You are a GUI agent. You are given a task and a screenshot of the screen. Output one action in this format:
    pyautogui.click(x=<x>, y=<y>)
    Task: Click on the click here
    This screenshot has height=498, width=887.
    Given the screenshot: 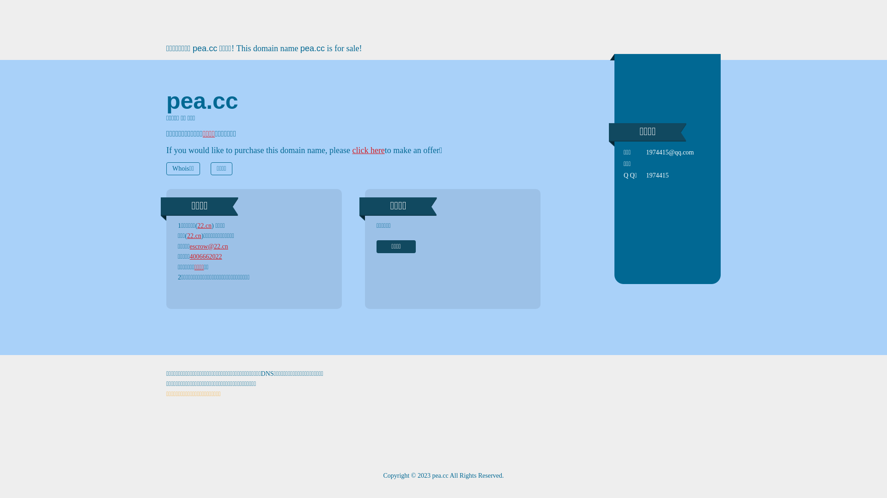 What is the action you would take?
    pyautogui.click(x=368, y=150)
    